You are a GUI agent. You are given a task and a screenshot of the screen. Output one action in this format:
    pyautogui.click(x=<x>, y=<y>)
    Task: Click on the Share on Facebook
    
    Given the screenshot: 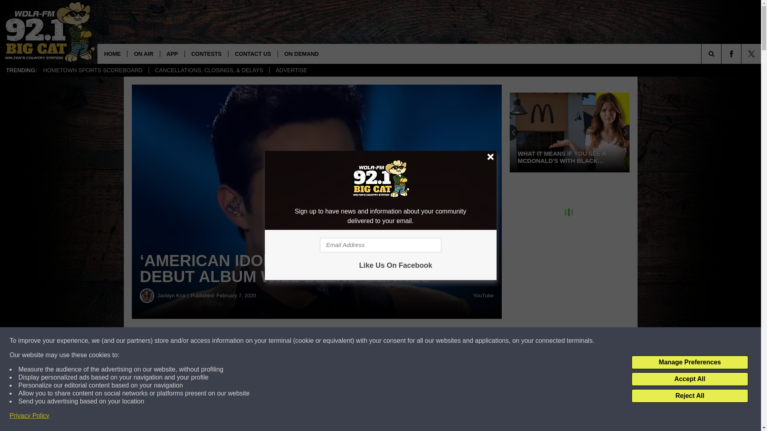 What is the action you would take?
    pyautogui.click(x=243, y=341)
    